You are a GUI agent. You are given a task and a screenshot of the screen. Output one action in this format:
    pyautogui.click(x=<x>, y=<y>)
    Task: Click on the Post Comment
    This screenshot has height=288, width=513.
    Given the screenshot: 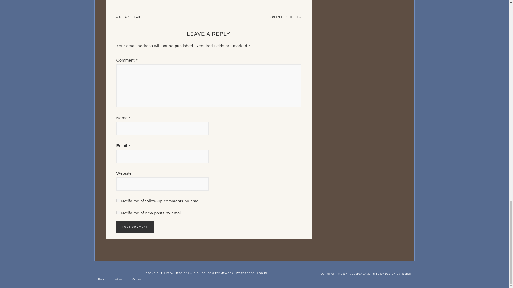 What is the action you would take?
    pyautogui.click(x=135, y=227)
    